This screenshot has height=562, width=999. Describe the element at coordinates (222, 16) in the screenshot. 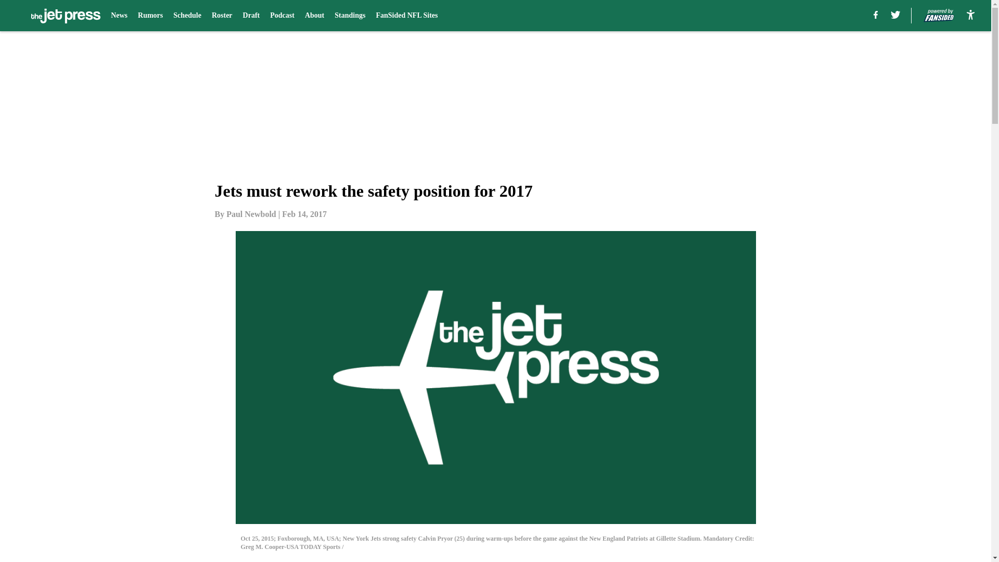

I see `Roster` at that location.